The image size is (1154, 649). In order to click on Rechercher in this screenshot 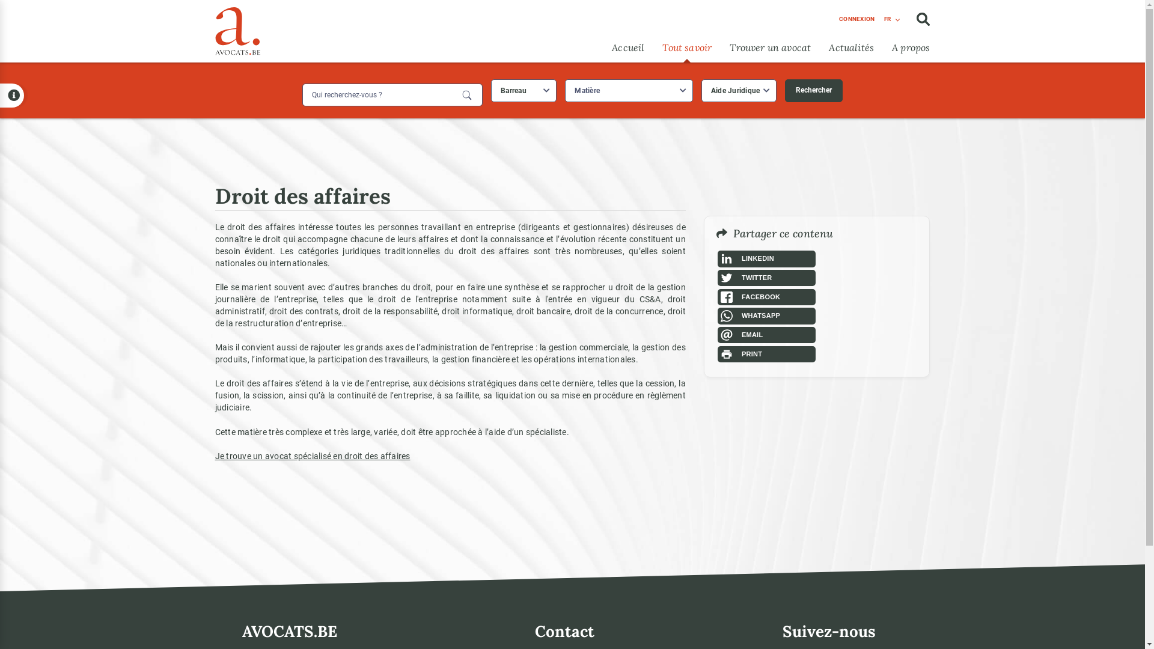, I will do `click(814, 91)`.